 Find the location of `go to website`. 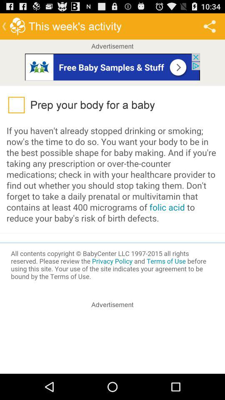

go to website is located at coordinates (112, 67).